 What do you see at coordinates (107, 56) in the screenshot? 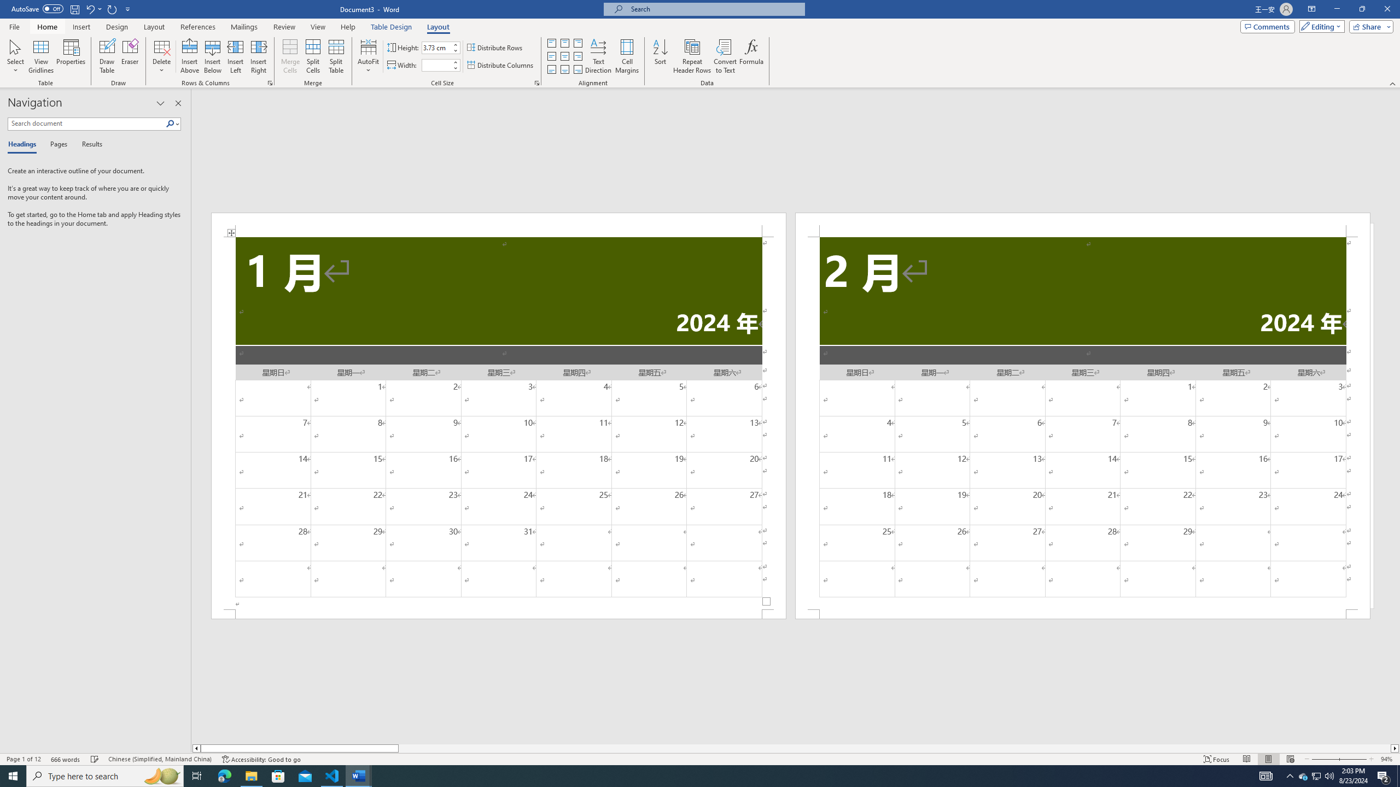
I see `Draw Table` at bounding box center [107, 56].